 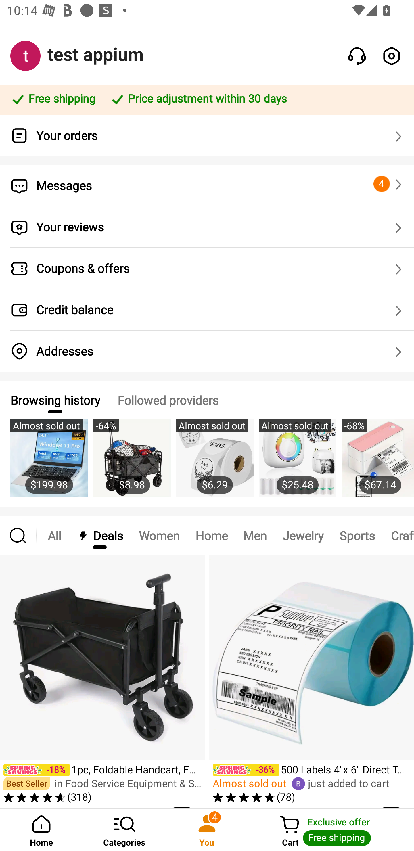 I want to click on All, so click(x=54, y=535).